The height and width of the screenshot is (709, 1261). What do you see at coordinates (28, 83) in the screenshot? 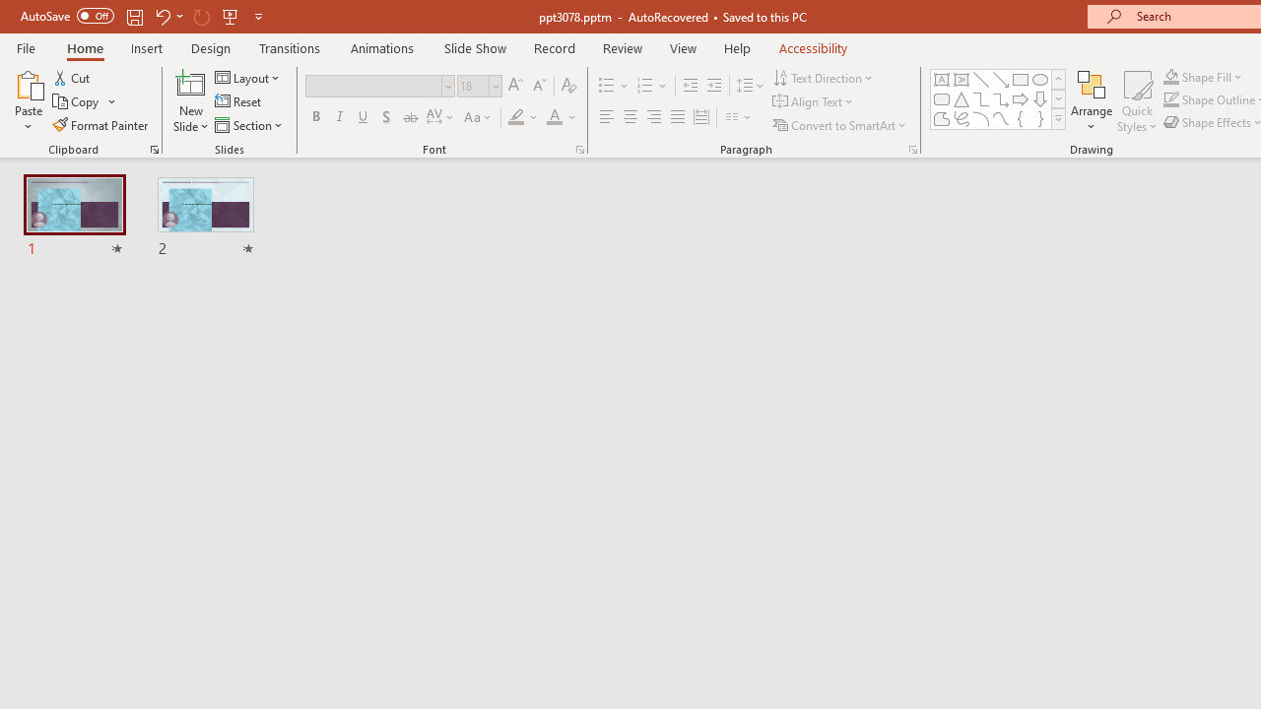
I see `Paste` at bounding box center [28, 83].